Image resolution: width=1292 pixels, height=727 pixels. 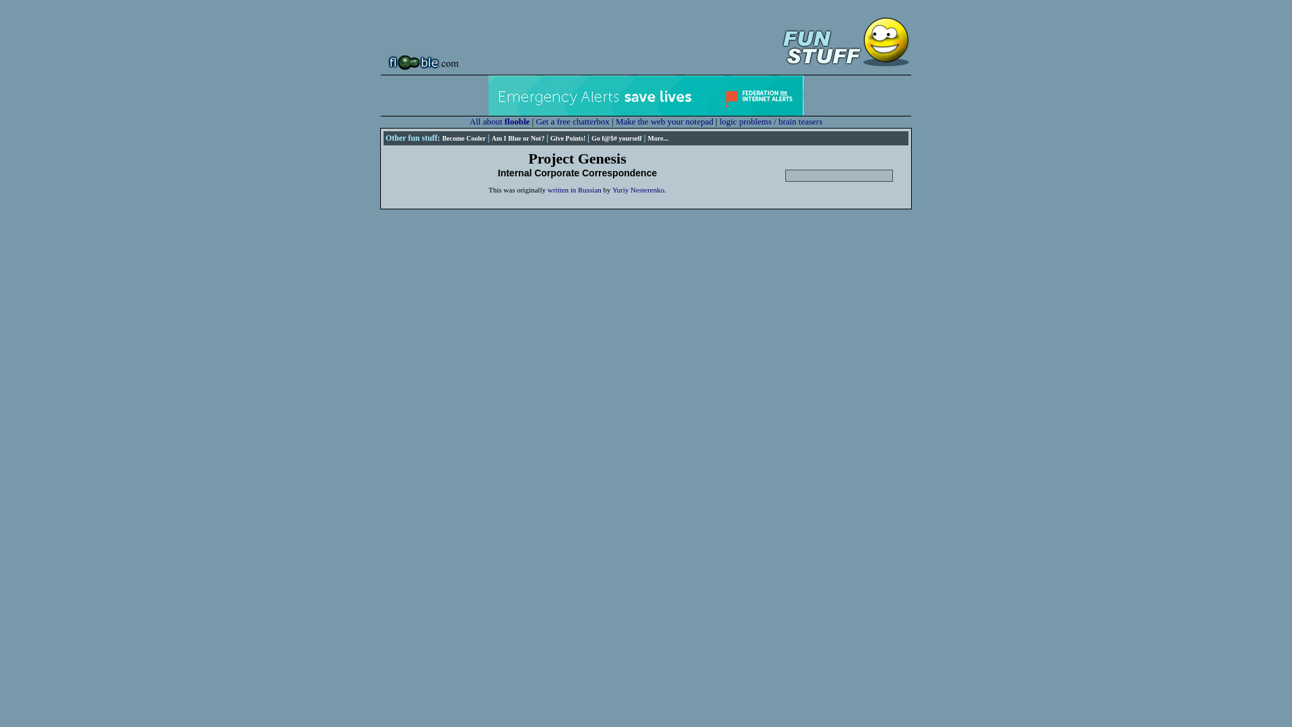 I want to click on More..., so click(x=658, y=137).